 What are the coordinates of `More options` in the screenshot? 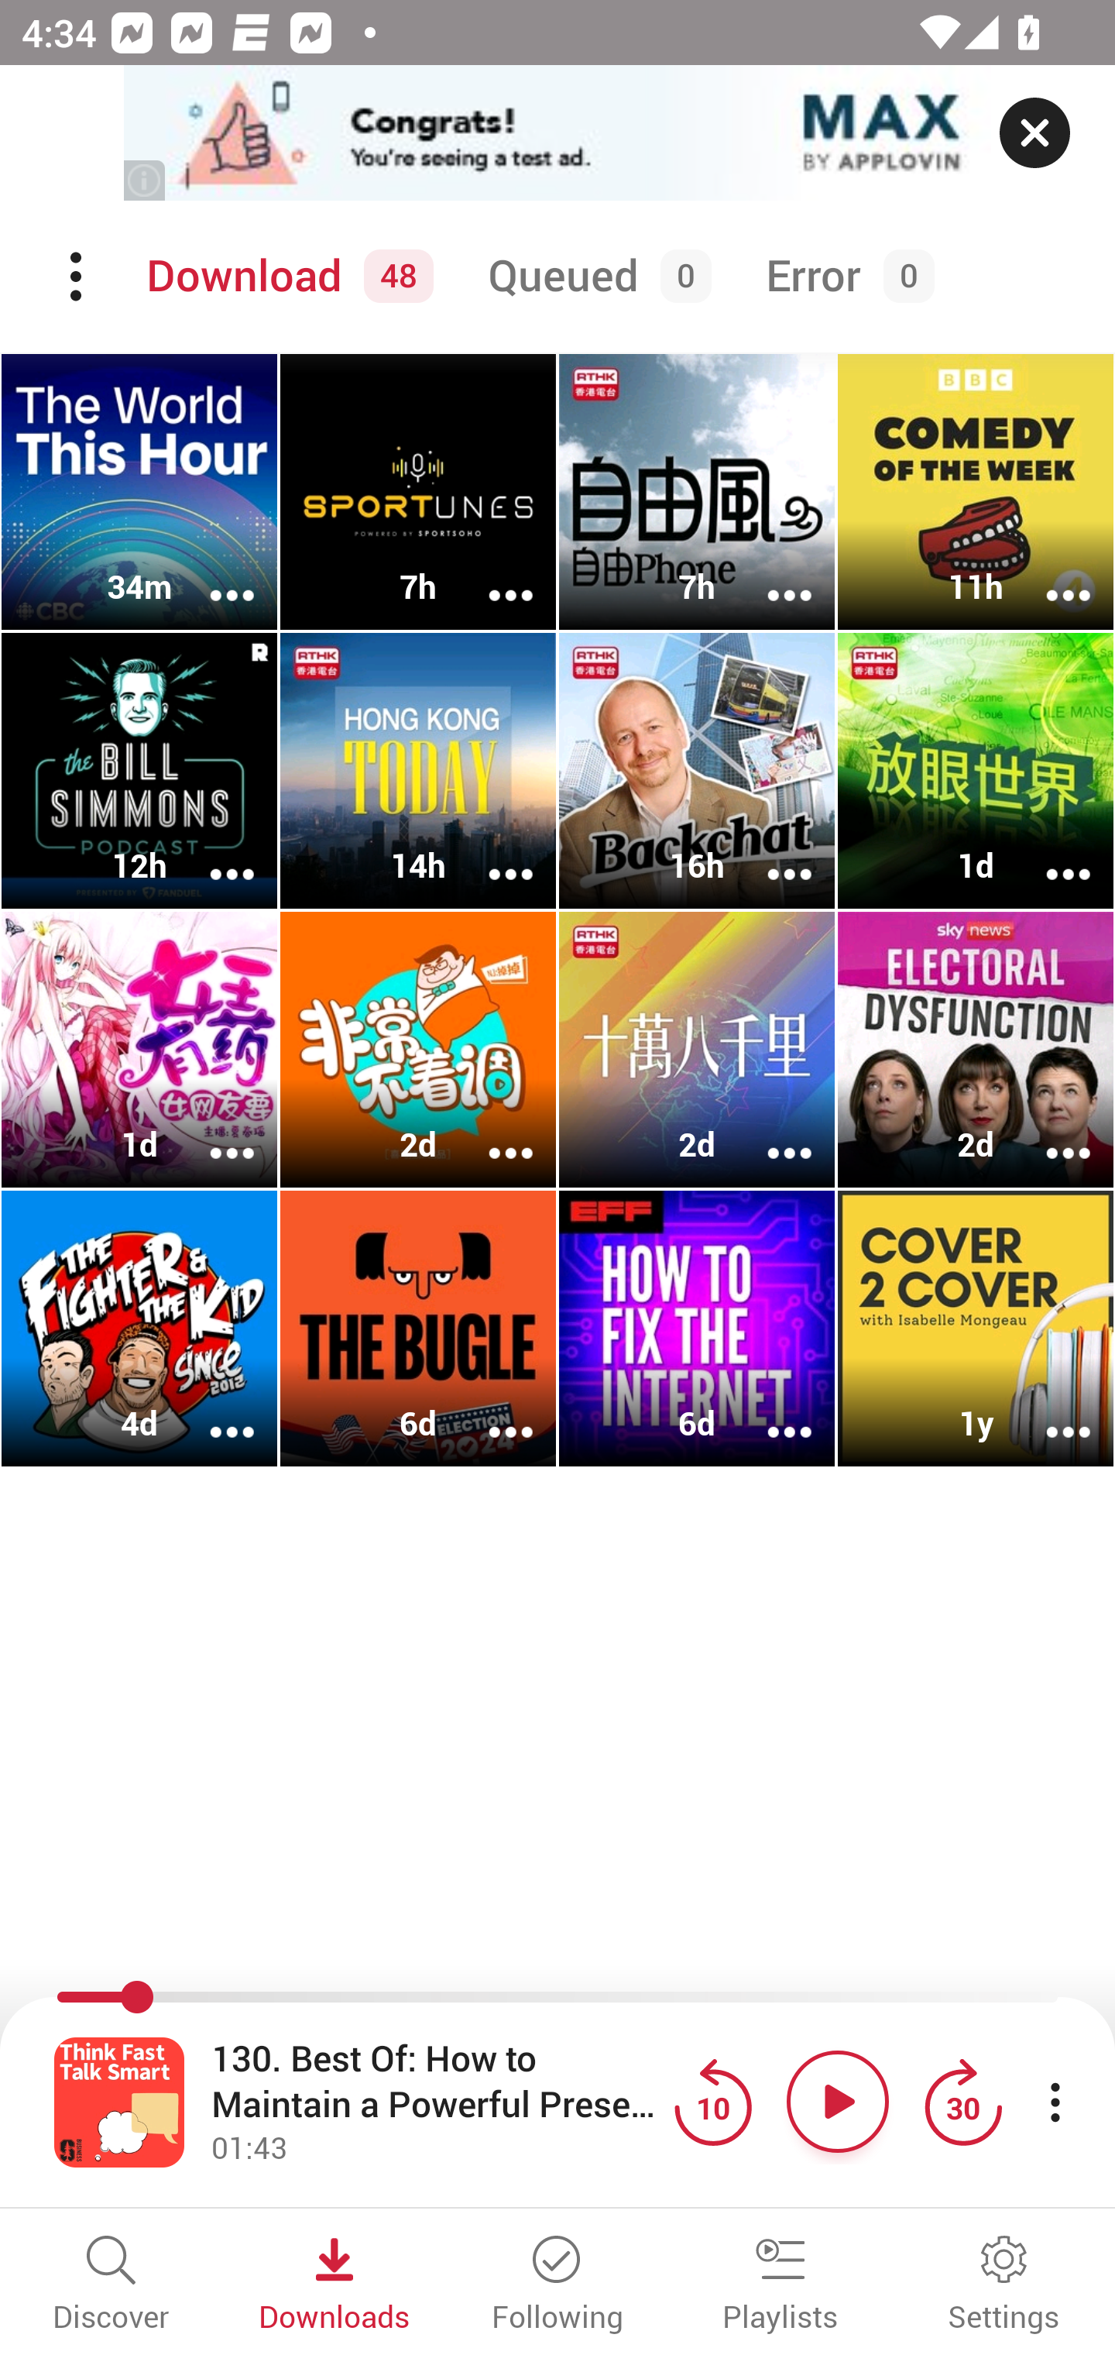 It's located at (491, 1133).